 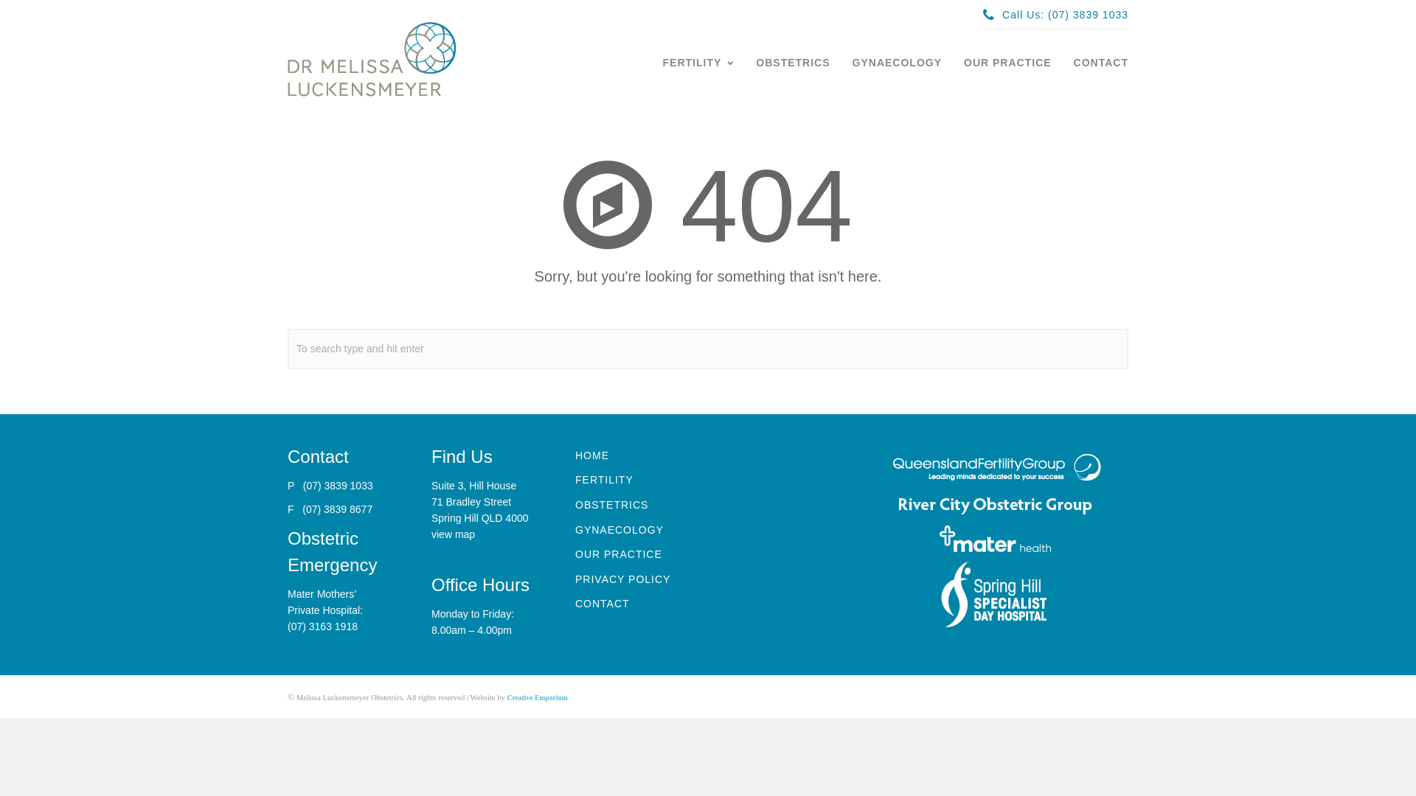 What do you see at coordinates (538, 697) in the screenshot?
I see `Creative Emporium` at bounding box center [538, 697].